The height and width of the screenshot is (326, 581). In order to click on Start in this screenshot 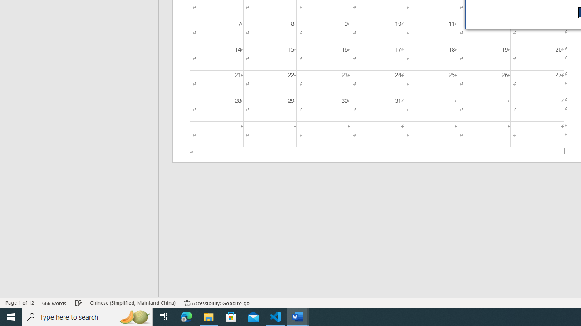, I will do `click(11, 317)`.